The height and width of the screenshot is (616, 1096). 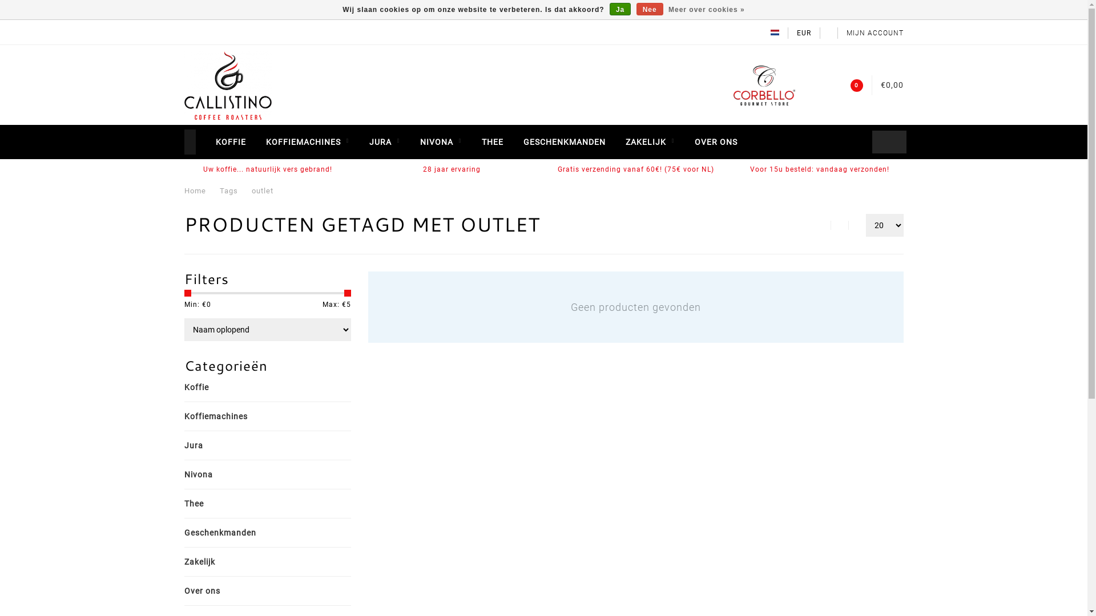 What do you see at coordinates (620, 9) in the screenshot?
I see `Ja` at bounding box center [620, 9].